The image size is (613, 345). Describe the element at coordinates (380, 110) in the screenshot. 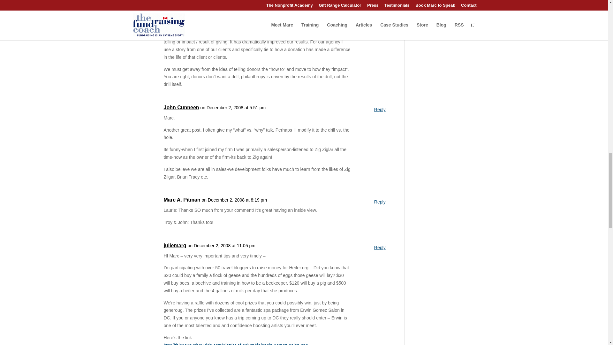

I see `Reply` at that location.